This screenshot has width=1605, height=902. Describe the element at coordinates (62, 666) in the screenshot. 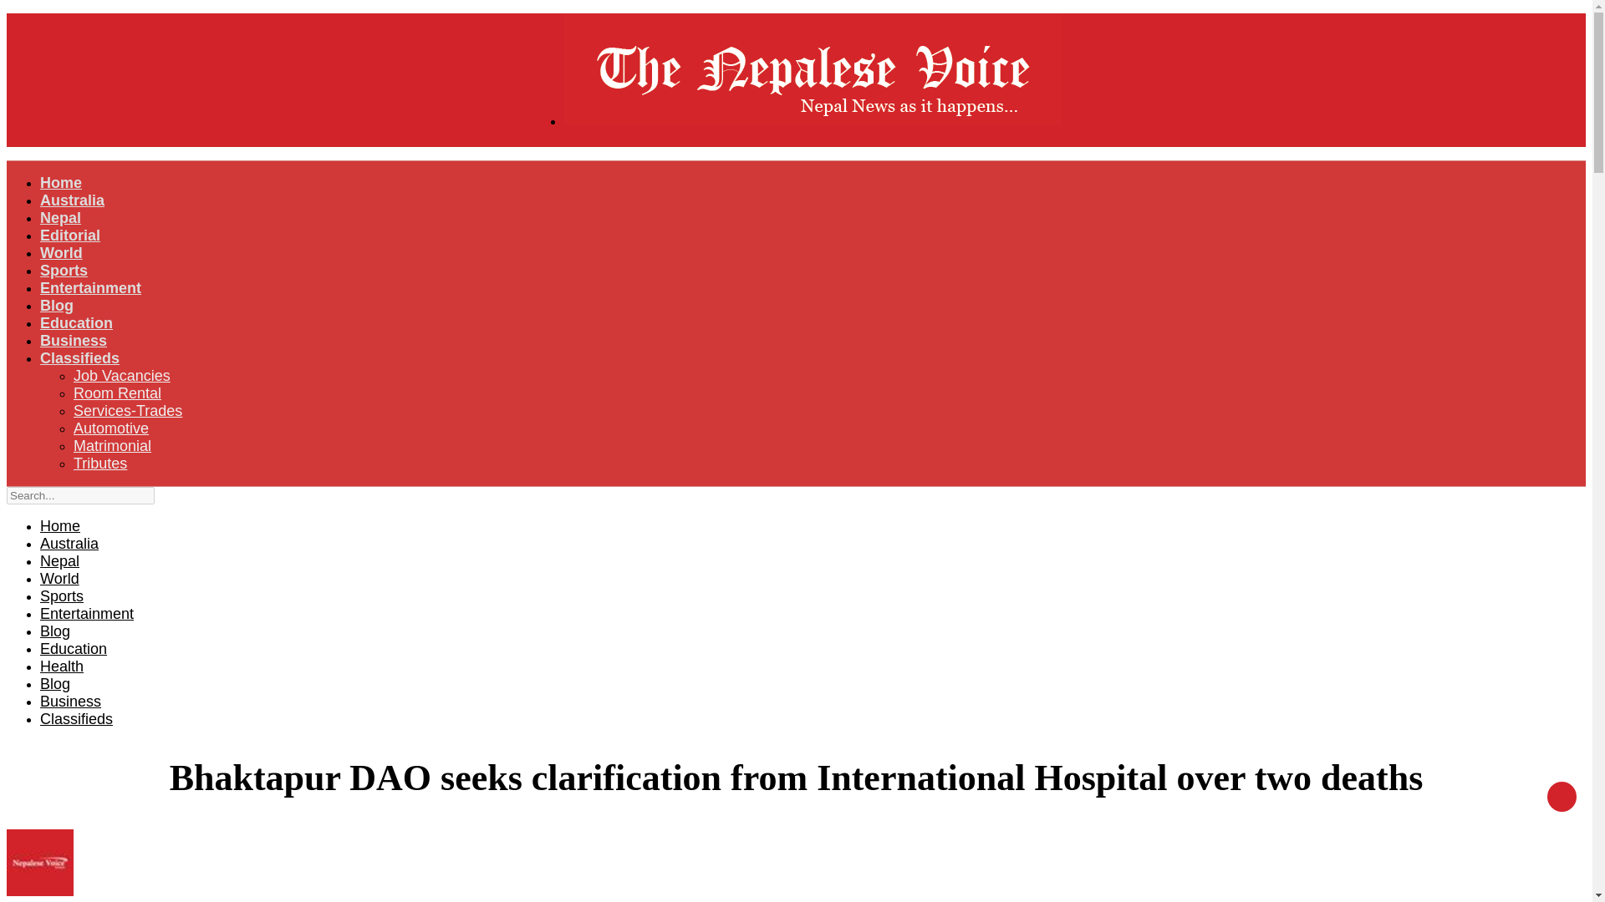

I see `Health` at that location.